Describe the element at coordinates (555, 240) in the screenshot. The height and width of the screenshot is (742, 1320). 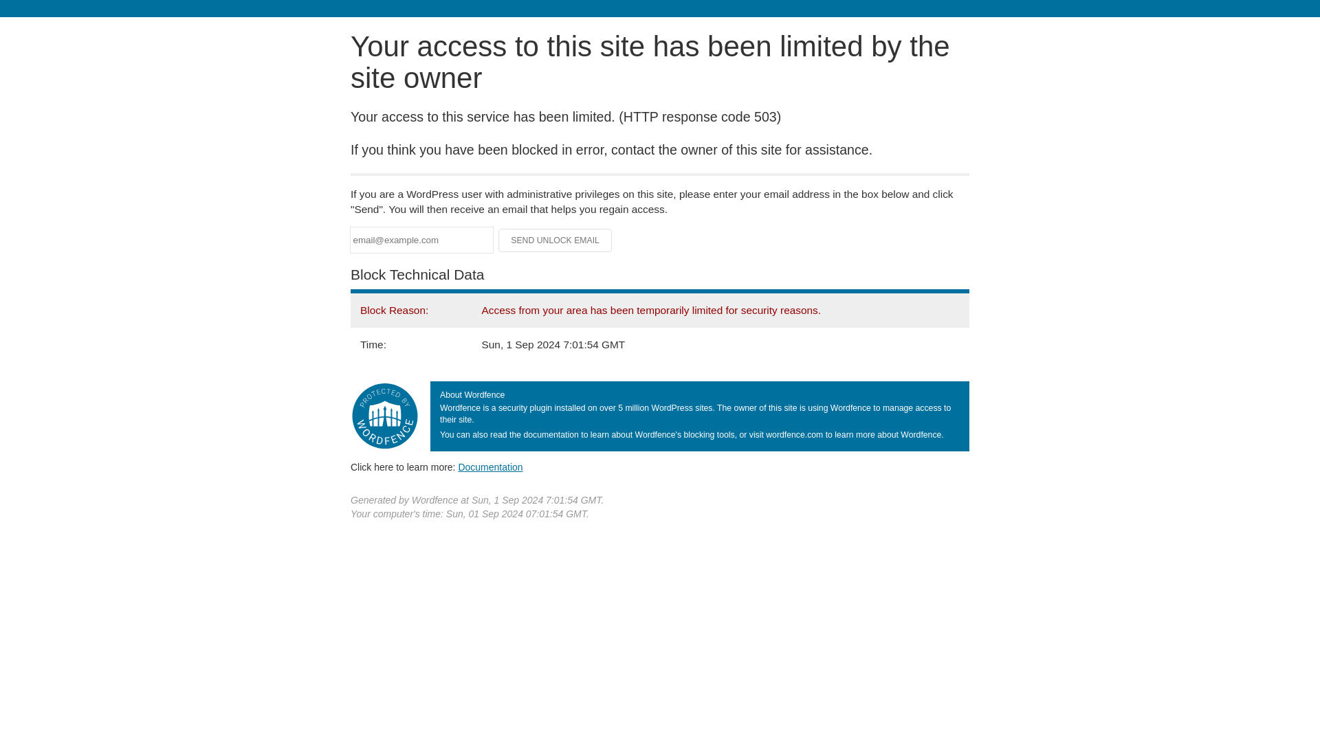
I see `Send Unlock Email` at that location.